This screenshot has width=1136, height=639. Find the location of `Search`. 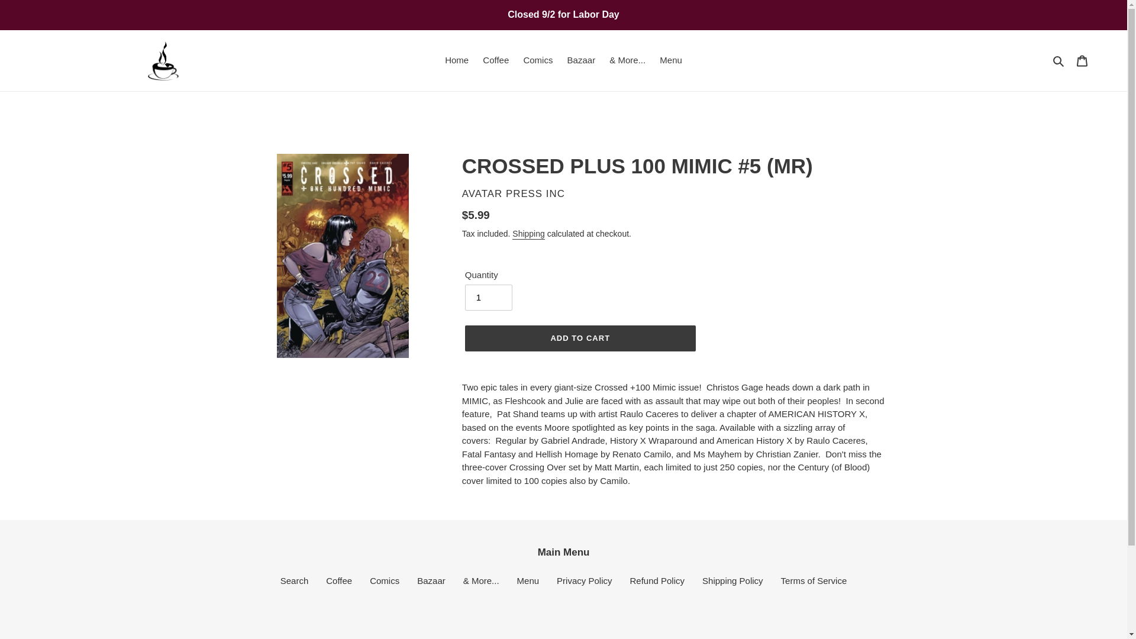

Search is located at coordinates (1059, 60).